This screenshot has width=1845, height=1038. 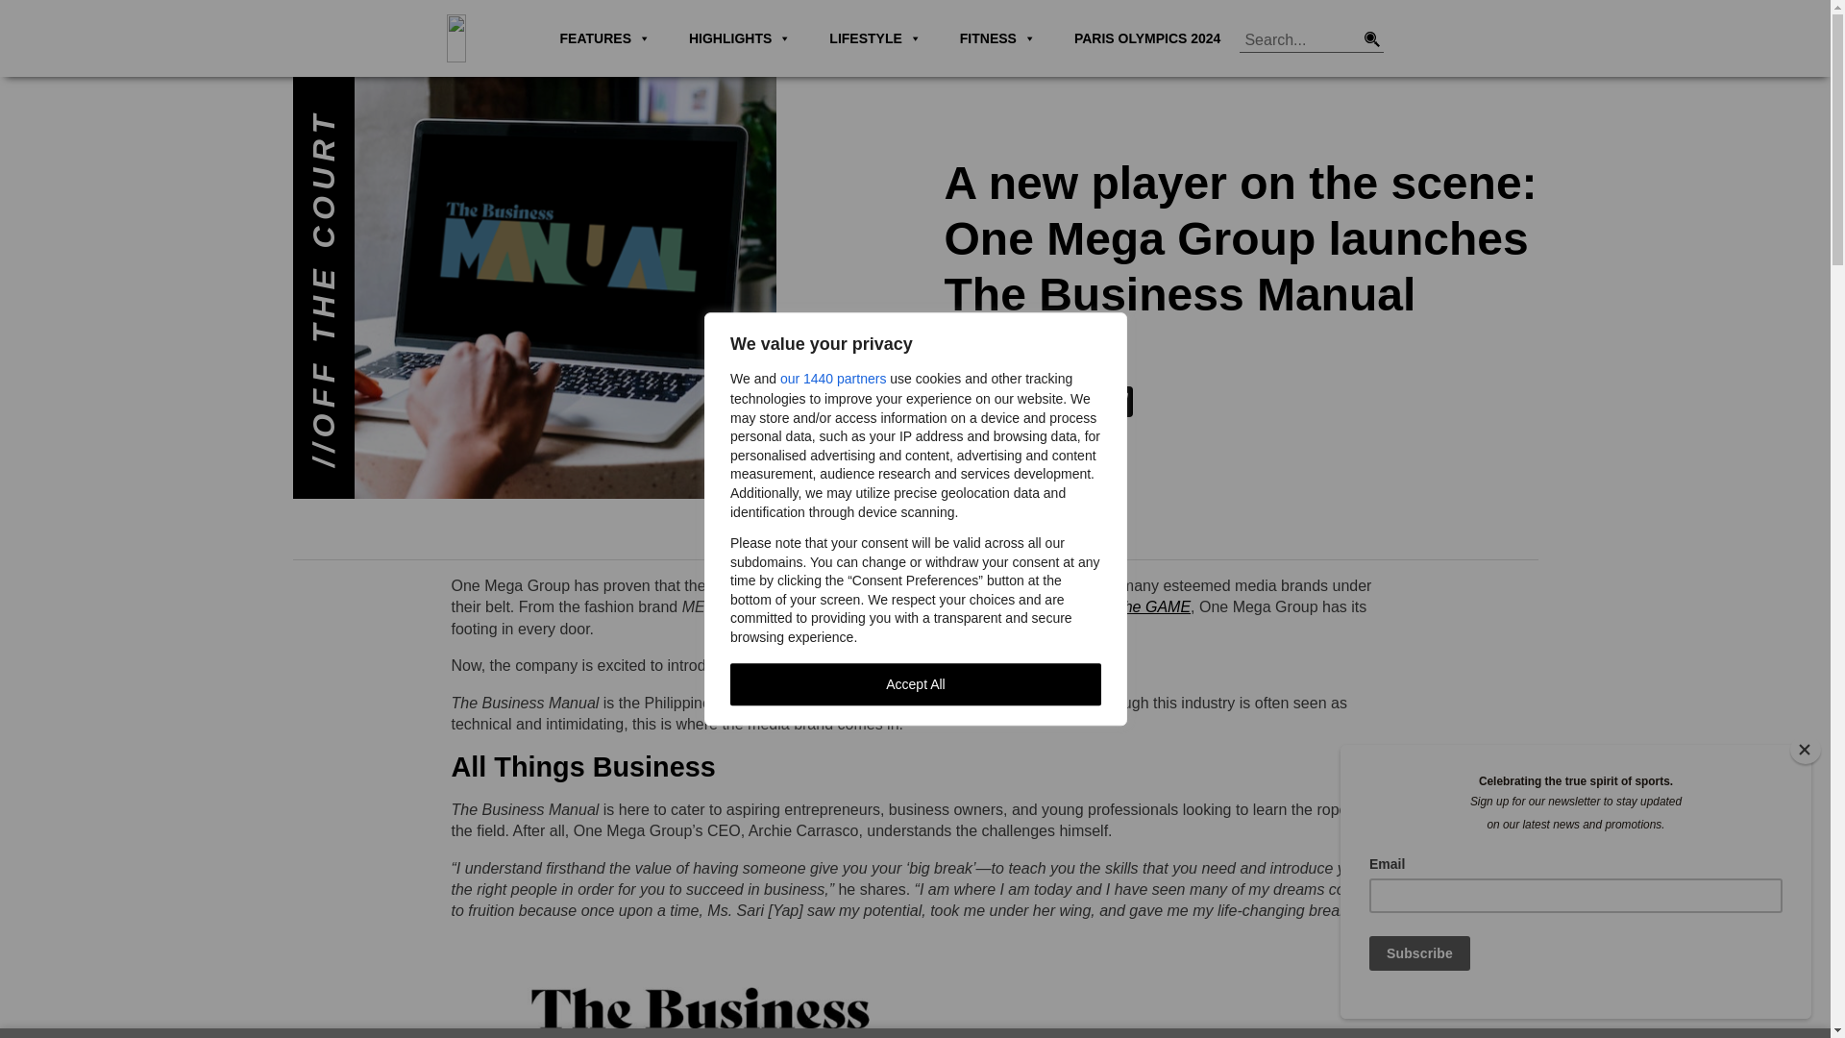 What do you see at coordinates (1078, 404) in the screenshot?
I see `Messenger` at bounding box center [1078, 404].